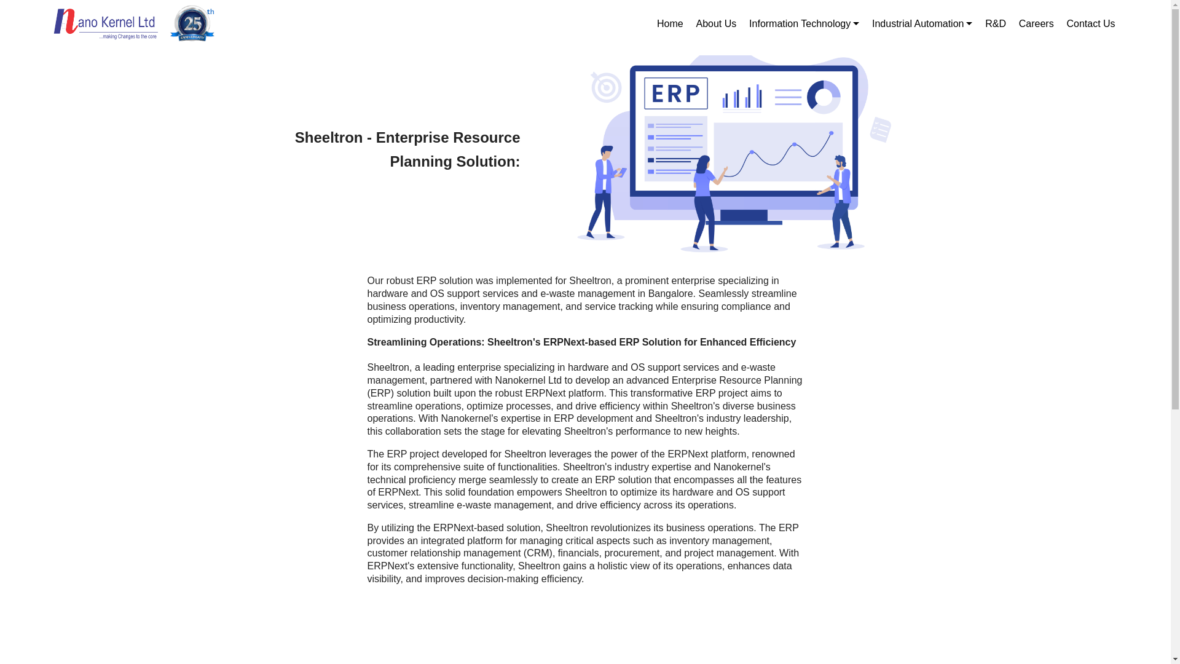 This screenshot has height=664, width=1180. What do you see at coordinates (922, 23) in the screenshot?
I see `Industrial Automation` at bounding box center [922, 23].